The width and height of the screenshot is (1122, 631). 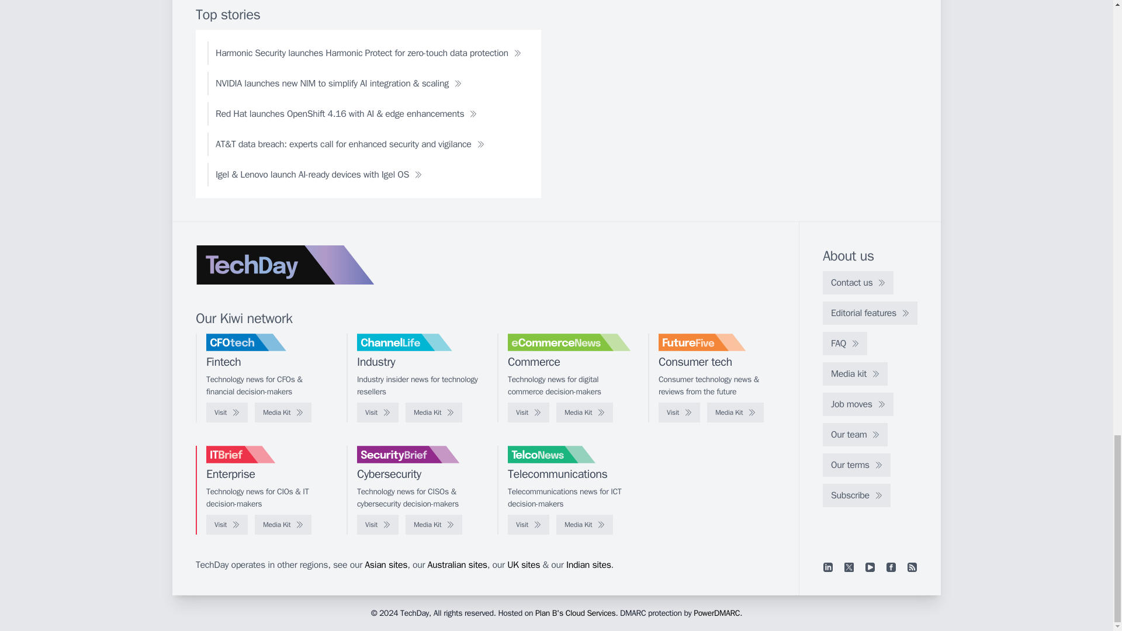 What do you see at coordinates (227, 412) in the screenshot?
I see `Visit` at bounding box center [227, 412].